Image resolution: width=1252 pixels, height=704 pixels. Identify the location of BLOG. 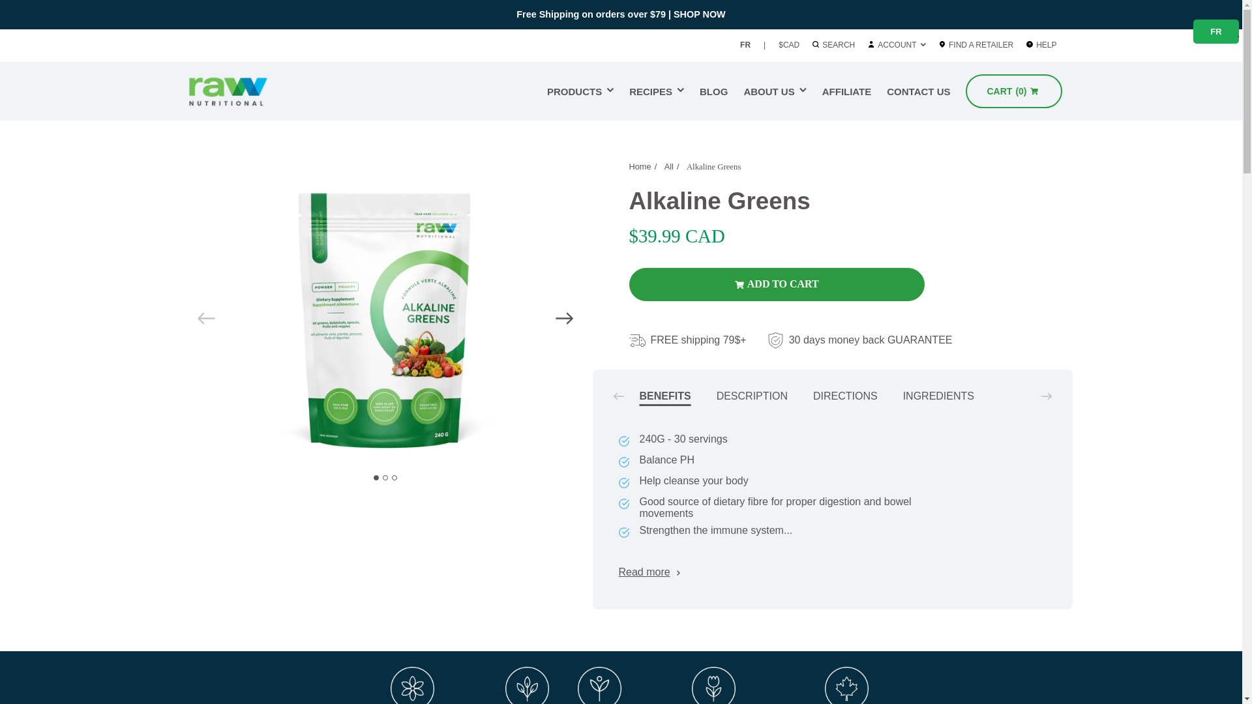
(897, 45).